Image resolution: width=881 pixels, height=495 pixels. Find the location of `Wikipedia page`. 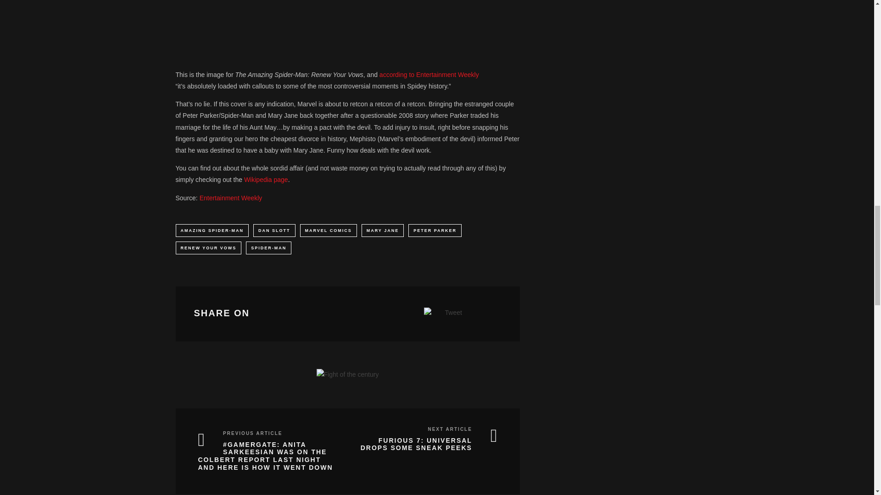

Wikipedia page is located at coordinates (266, 180).